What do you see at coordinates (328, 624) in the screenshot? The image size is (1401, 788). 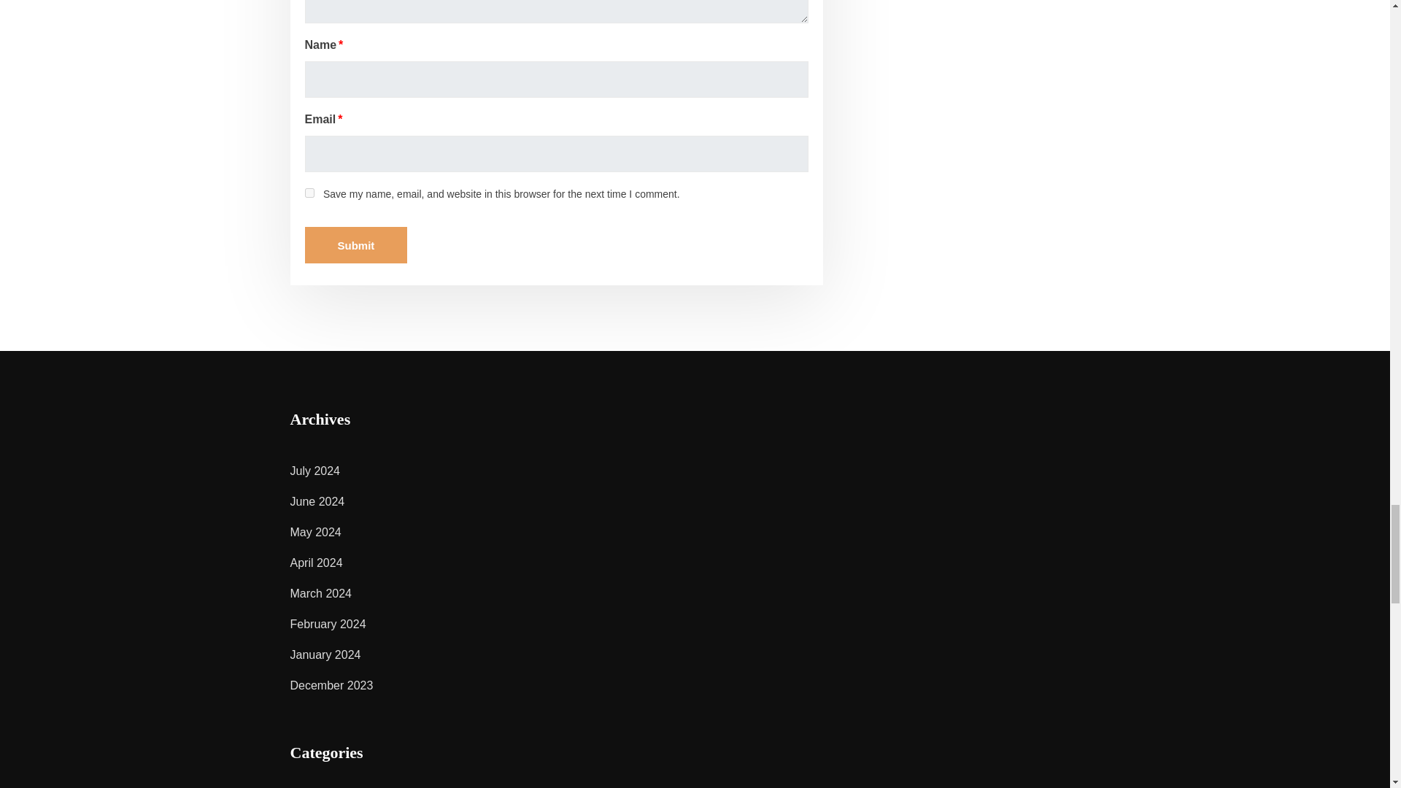 I see `February 2024` at bounding box center [328, 624].